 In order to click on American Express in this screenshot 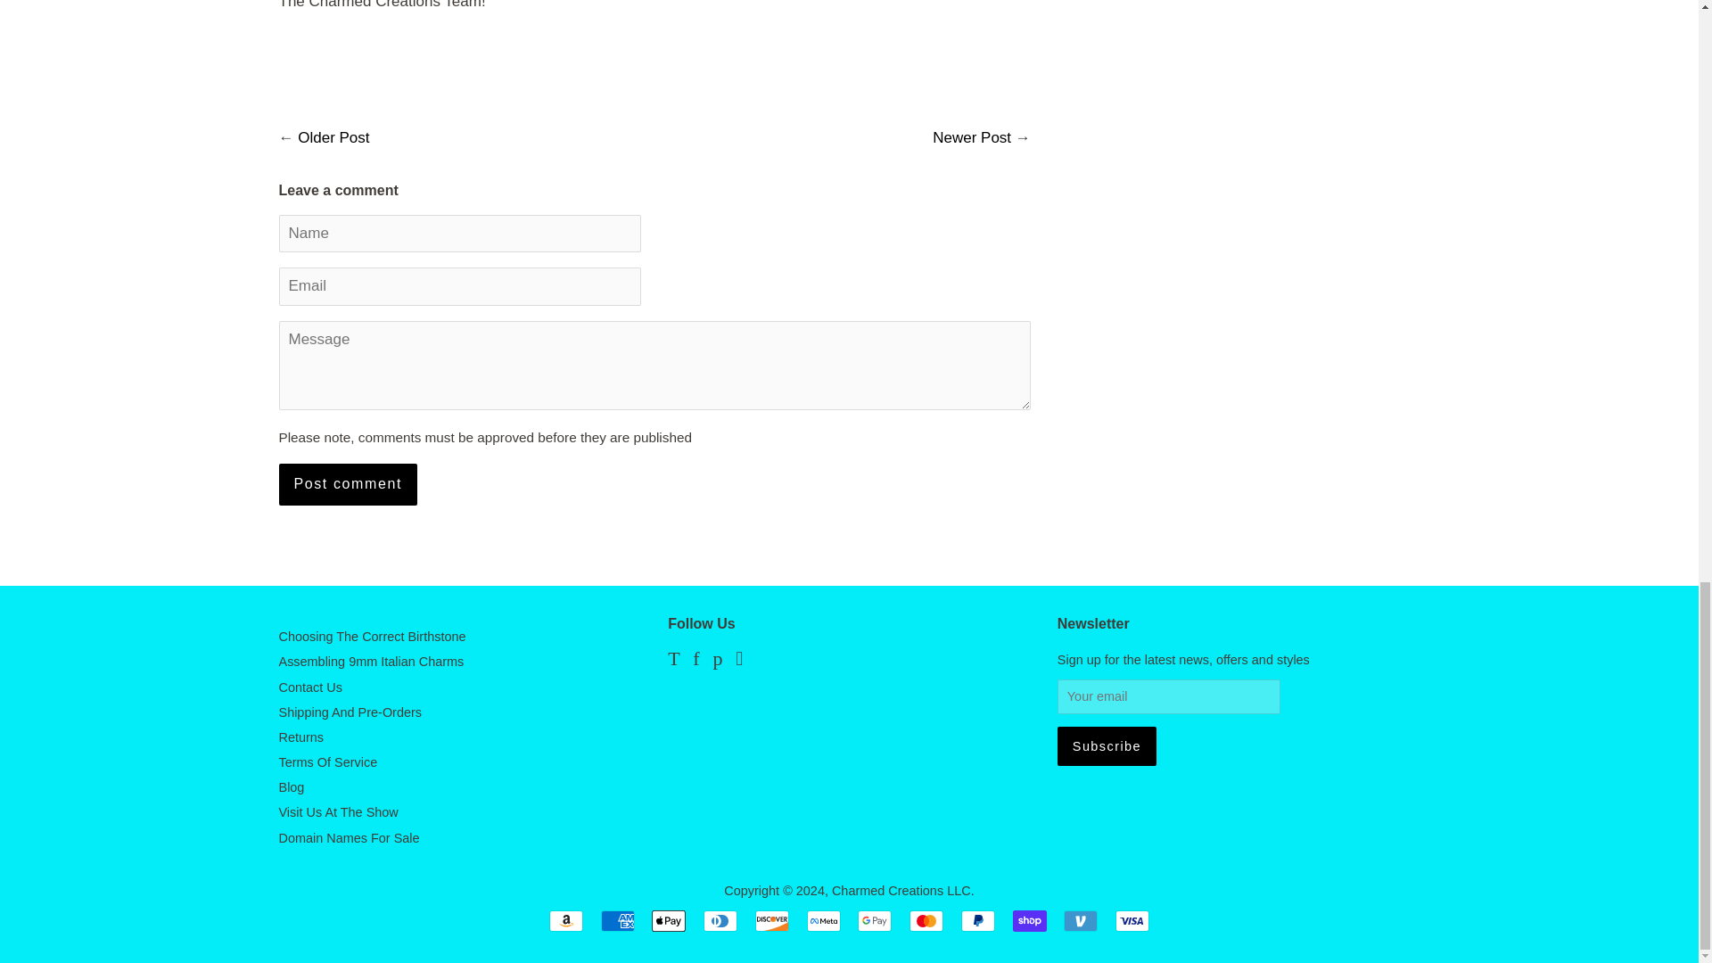, I will do `click(617, 920)`.